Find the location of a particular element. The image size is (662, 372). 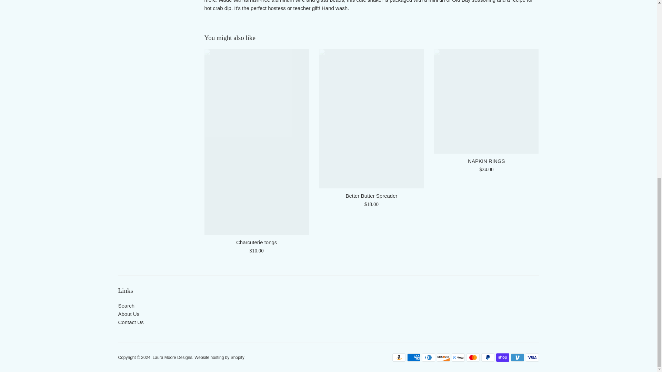

About Us is located at coordinates (128, 314).